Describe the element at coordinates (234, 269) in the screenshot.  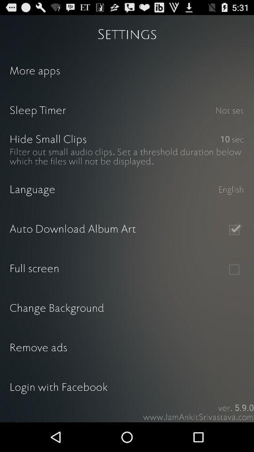
I see `ao ativar esta determinada funcionalidade voc permitira que o aplicativo abra em tela cheio` at that location.